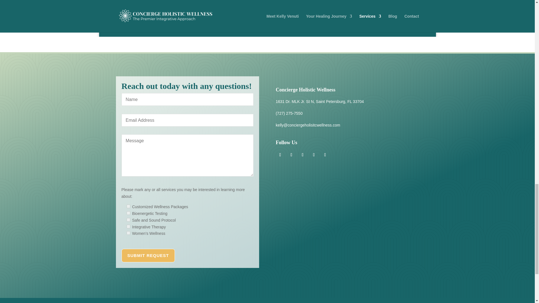  Describe the element at coordinates (314, 155) in the screenshot. I see `Follow on Facebook` at that location.